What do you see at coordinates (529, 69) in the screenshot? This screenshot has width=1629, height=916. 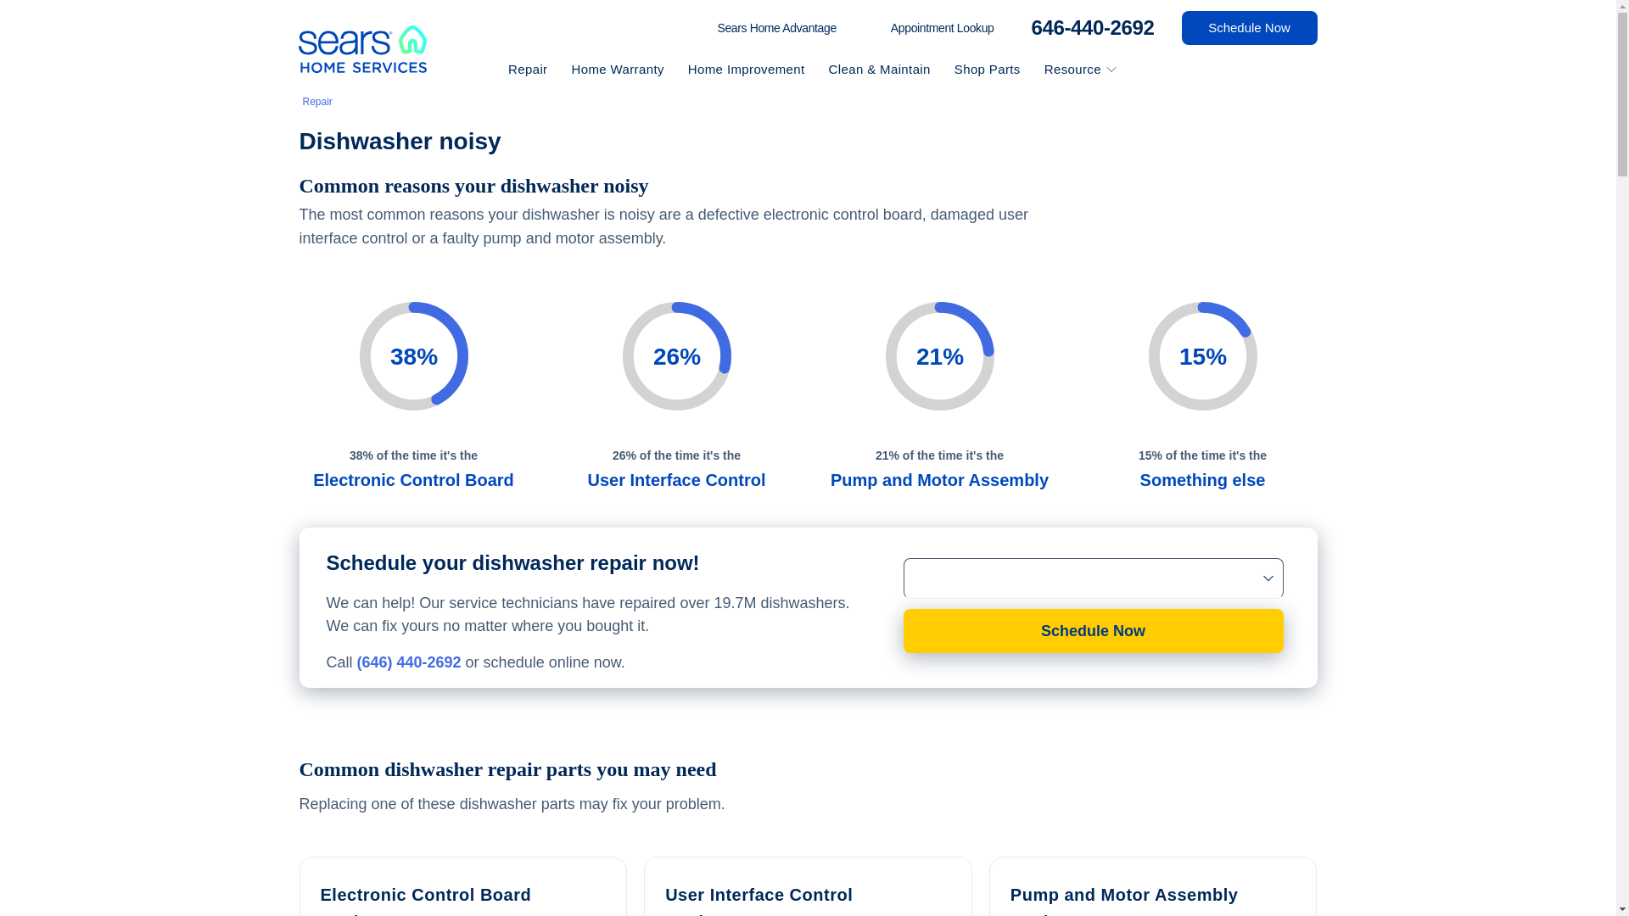 I see `Repair` at bounding box center [529, 69].